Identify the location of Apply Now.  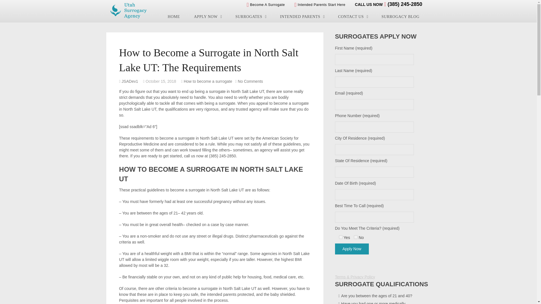
(352, 249).